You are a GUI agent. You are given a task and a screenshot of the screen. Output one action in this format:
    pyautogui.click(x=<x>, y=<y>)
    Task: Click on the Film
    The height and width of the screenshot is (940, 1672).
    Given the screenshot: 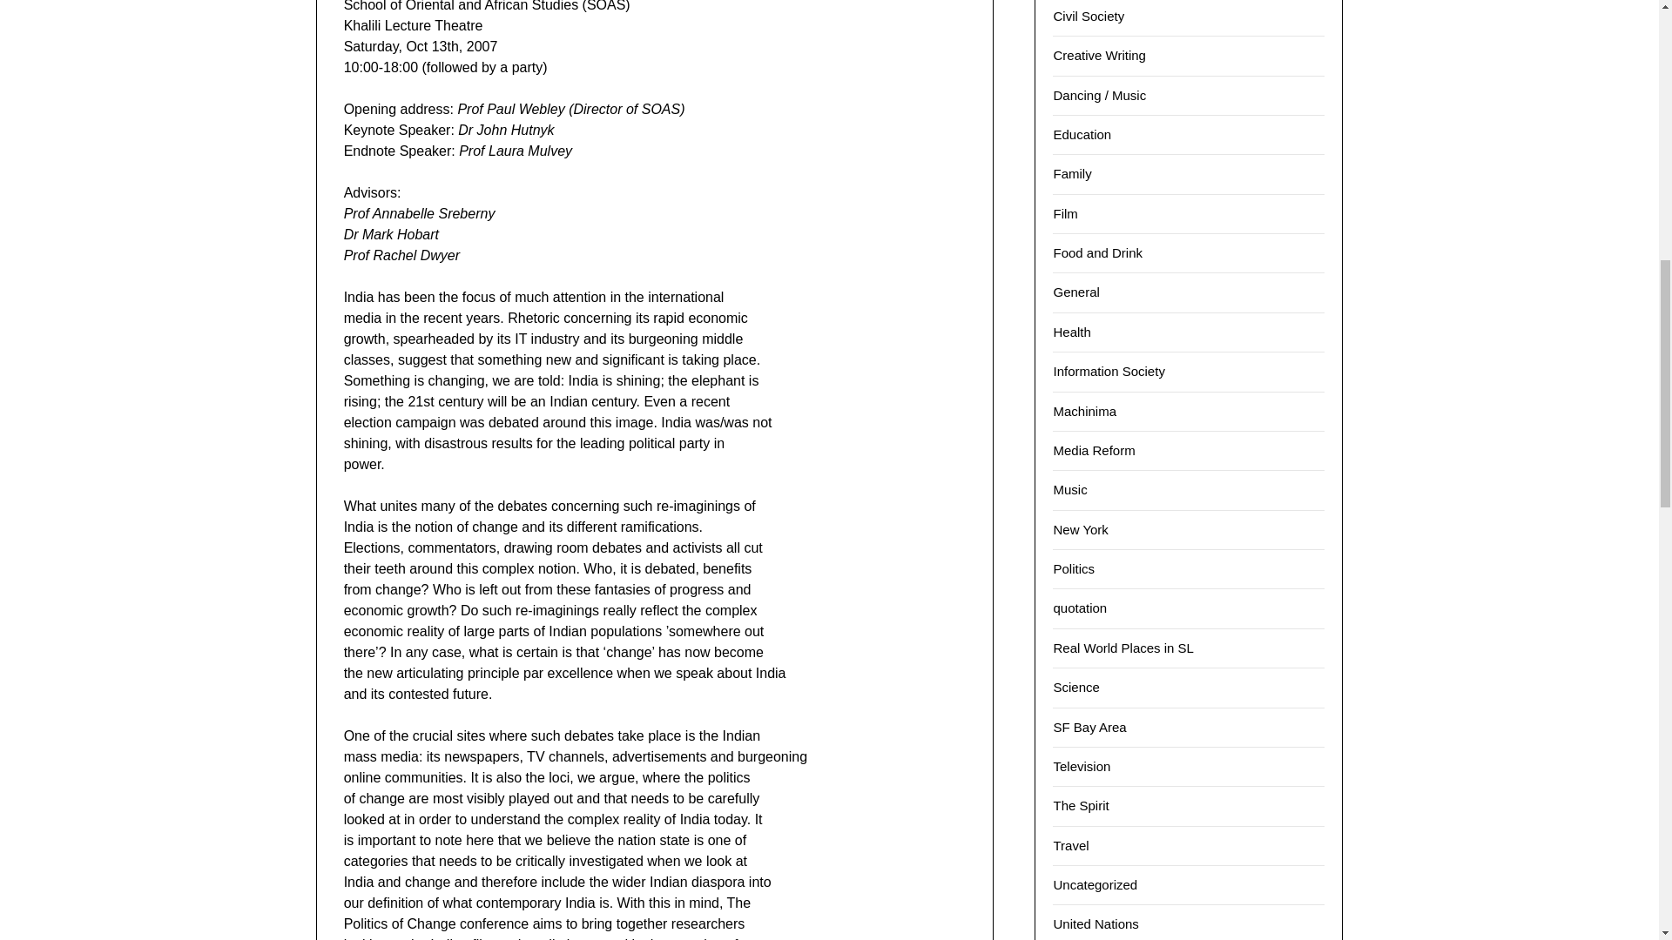 What is the action you would take?
    pyautogui.click(x=1064, y=212)
    